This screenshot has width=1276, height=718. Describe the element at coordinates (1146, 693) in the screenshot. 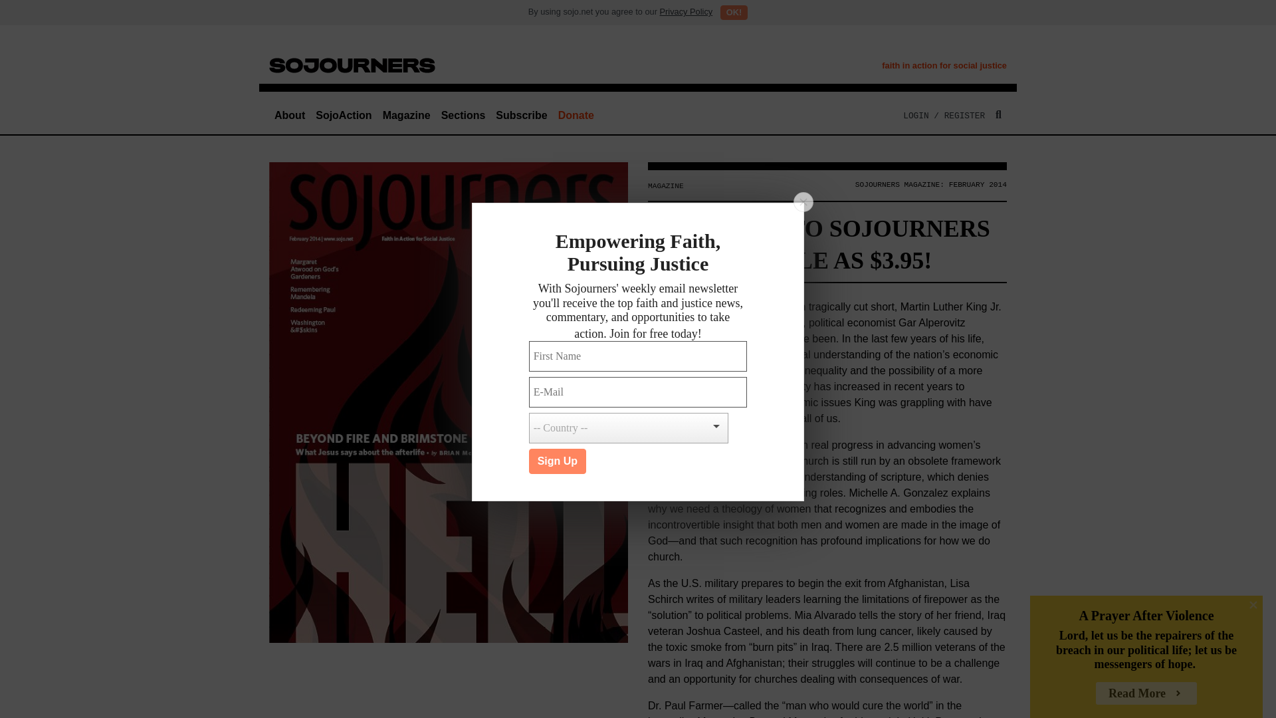

I see `Read More` at that location.